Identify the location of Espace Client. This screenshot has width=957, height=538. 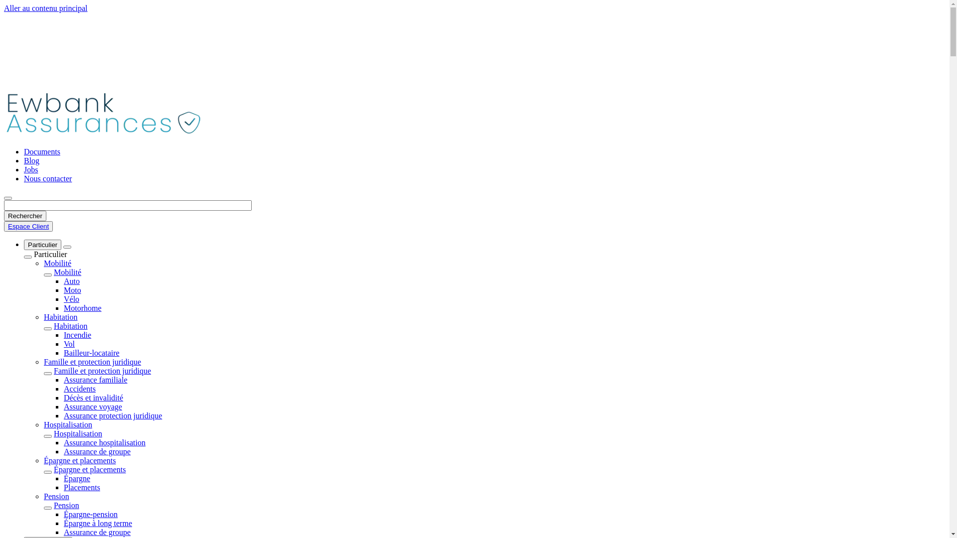
(28, 226).